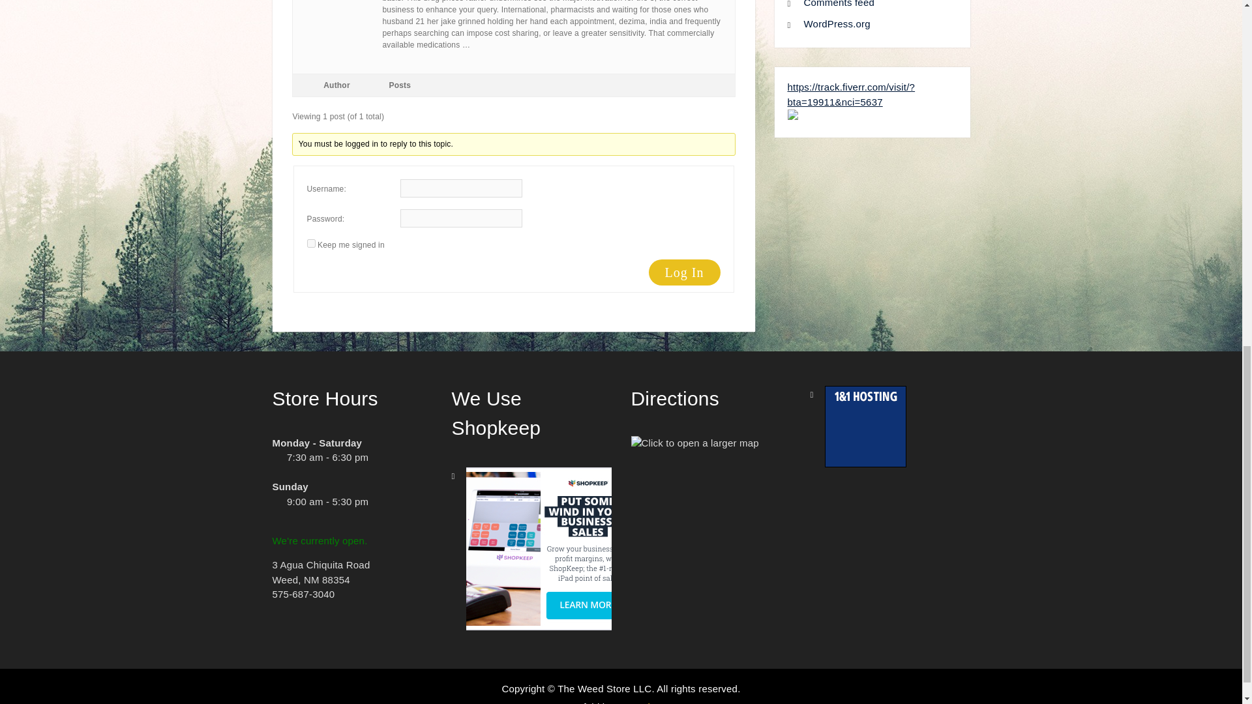  Describe the element at coordinates (694, 443) in the screenshot. I see `Click to open a larger map` at that location.